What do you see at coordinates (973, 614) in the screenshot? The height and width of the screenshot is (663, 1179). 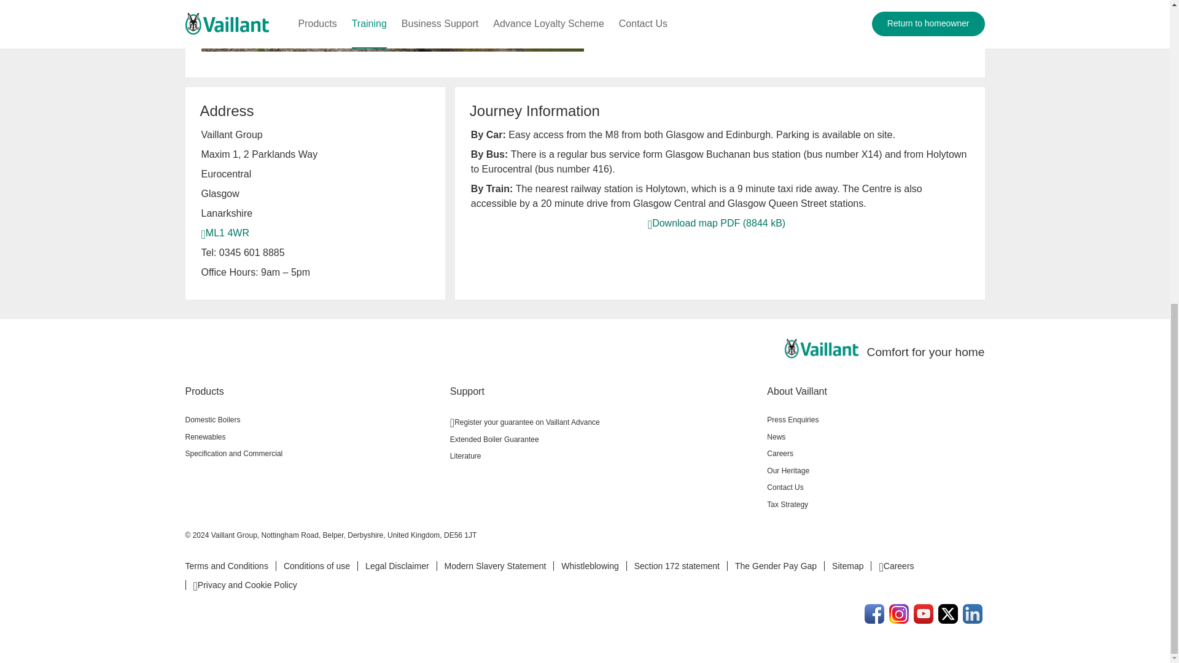 I see `Linkedin` at bounding box center [973, 614].